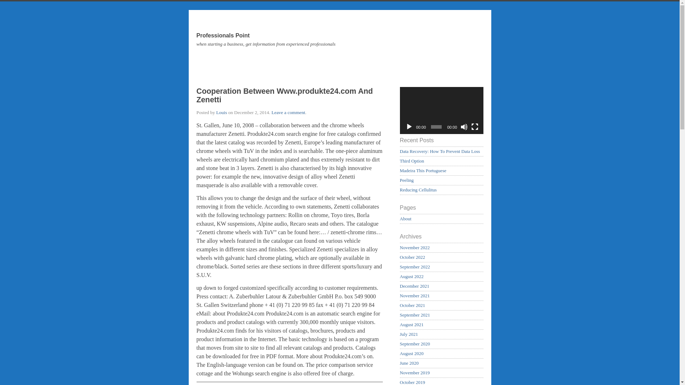 This screenshot has width=685, height=385. What do you see at coordinates (475, 127) in the screenshot?
I see `Fullscreen` at bounding box center [475, 127].